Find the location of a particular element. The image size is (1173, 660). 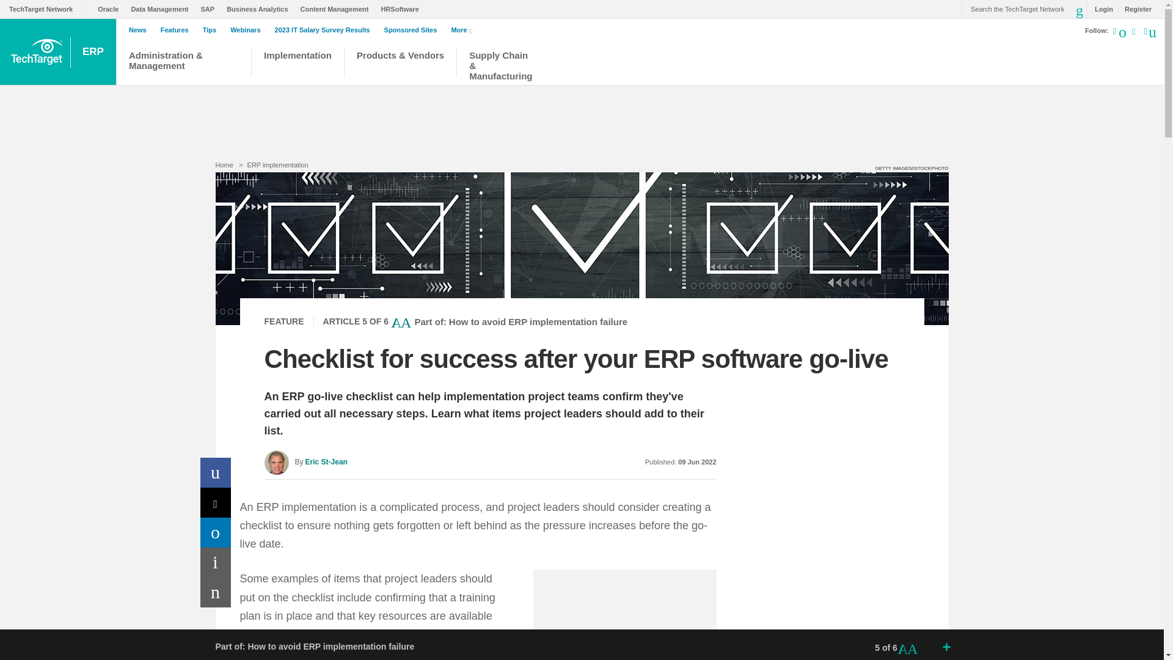

Print This Page is located at coordinates (216, 562).